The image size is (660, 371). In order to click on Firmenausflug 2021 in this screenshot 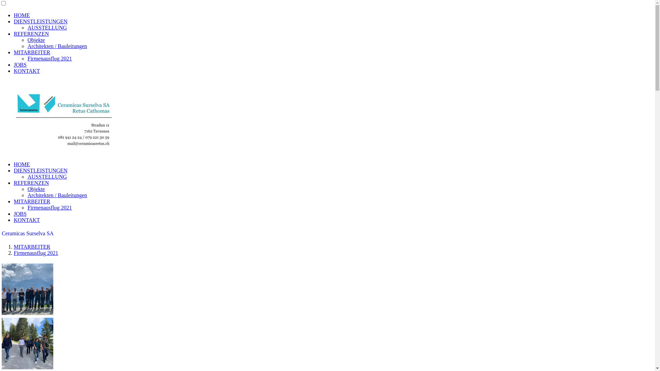, I will do `click(49, 58)`.